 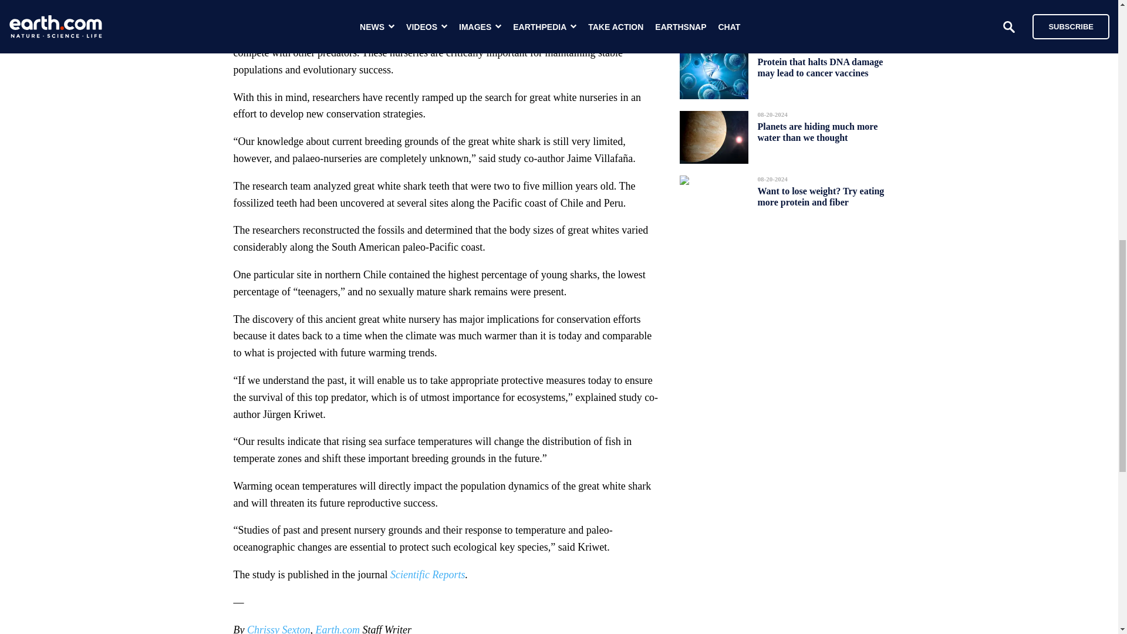 I want to click on Chrissy Sexton, so click(x=278, y=629).